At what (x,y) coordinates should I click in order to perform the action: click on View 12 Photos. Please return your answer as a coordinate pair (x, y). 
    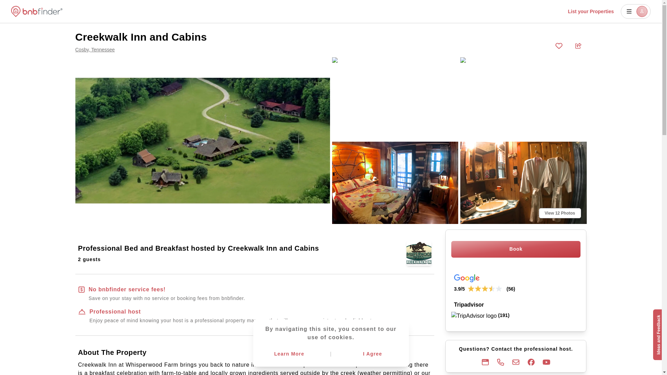
    Looking at the image, I should click on (560, 213).